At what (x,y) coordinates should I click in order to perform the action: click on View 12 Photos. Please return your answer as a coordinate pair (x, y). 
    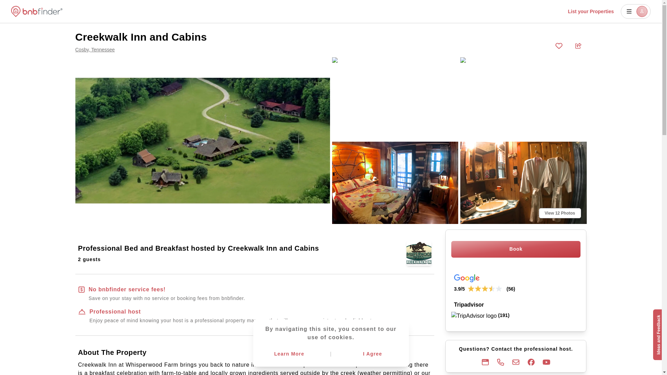
    Looking at the image, I should click on (560, 213).